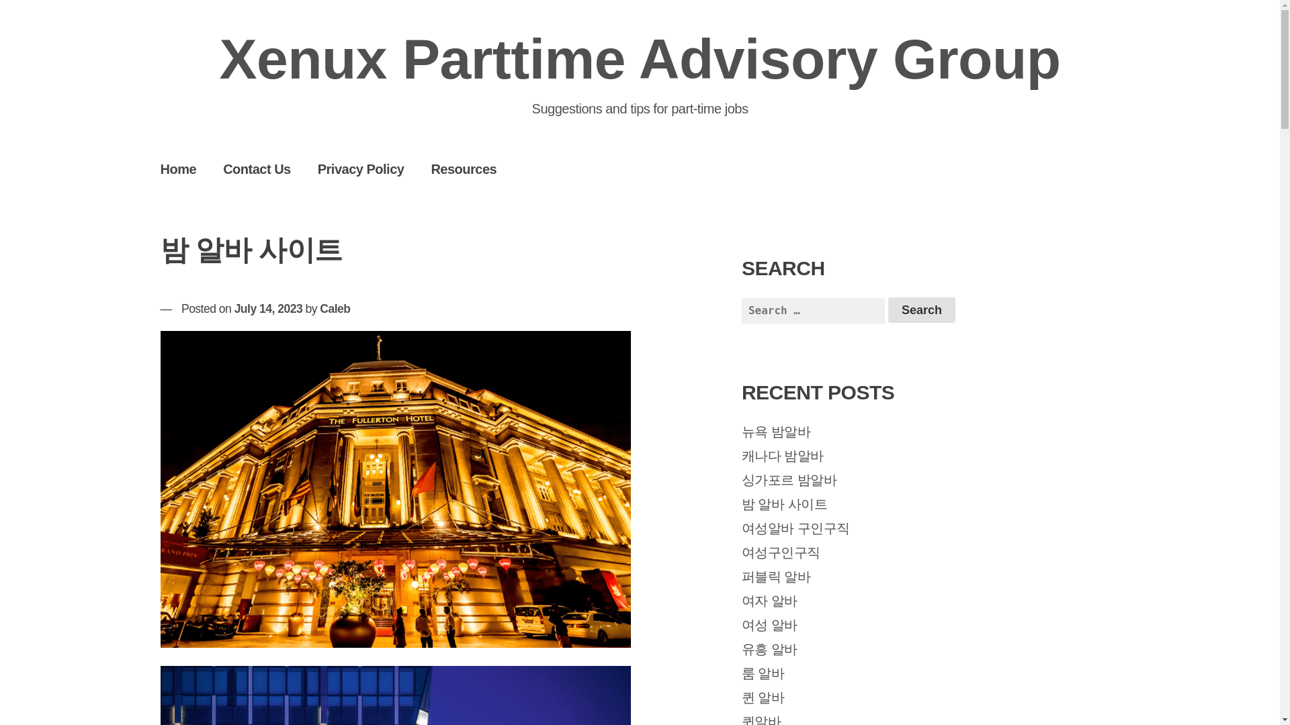 The width and height of the screenshot is (1290, 725). I want to click on Caleb, so click(335, 309).